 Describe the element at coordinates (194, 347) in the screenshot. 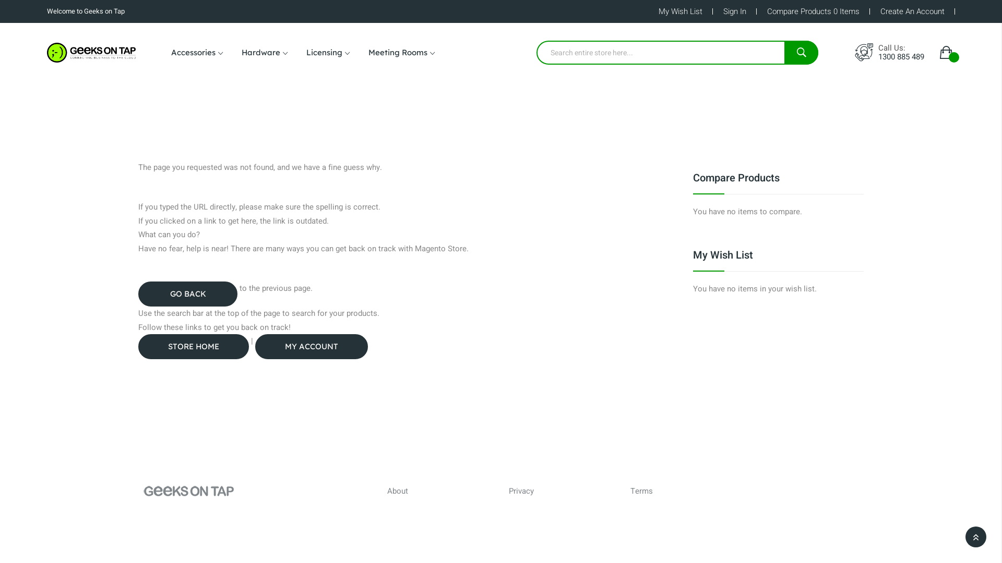

I see `STORE HOME` at that location.